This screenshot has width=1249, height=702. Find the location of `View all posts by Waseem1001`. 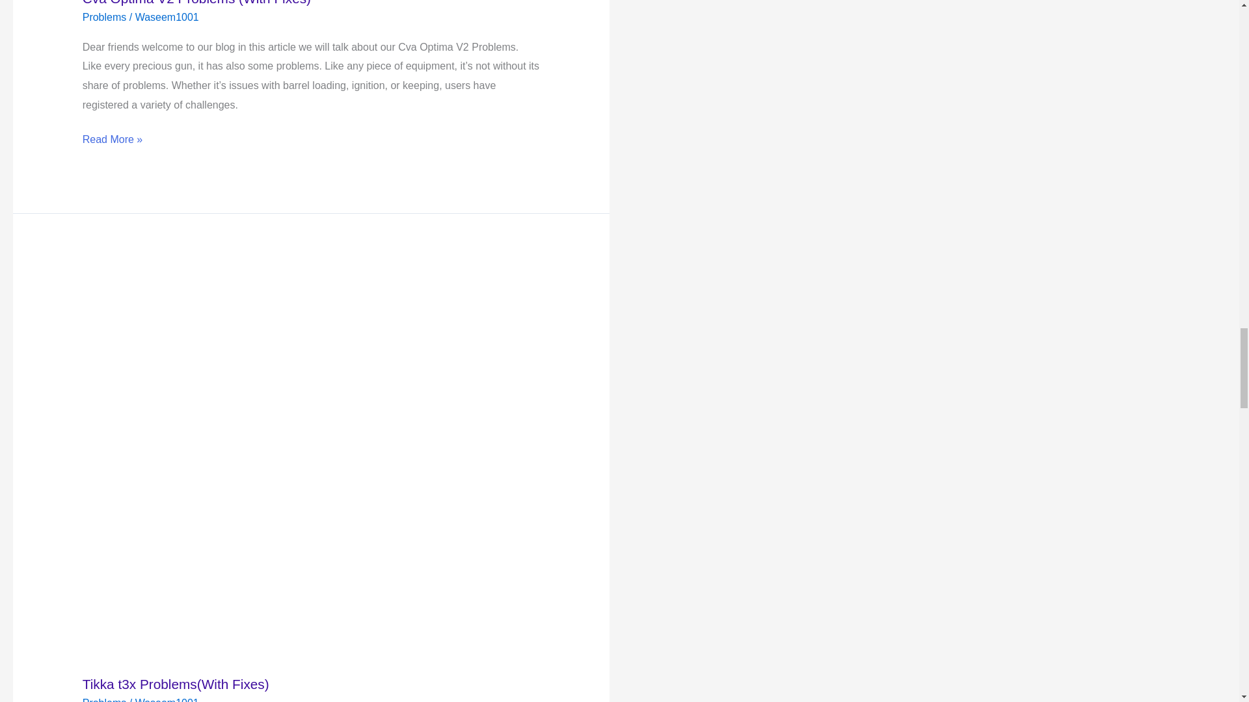

View all posts by Waseem1001 is located at coordinates (167, 699).